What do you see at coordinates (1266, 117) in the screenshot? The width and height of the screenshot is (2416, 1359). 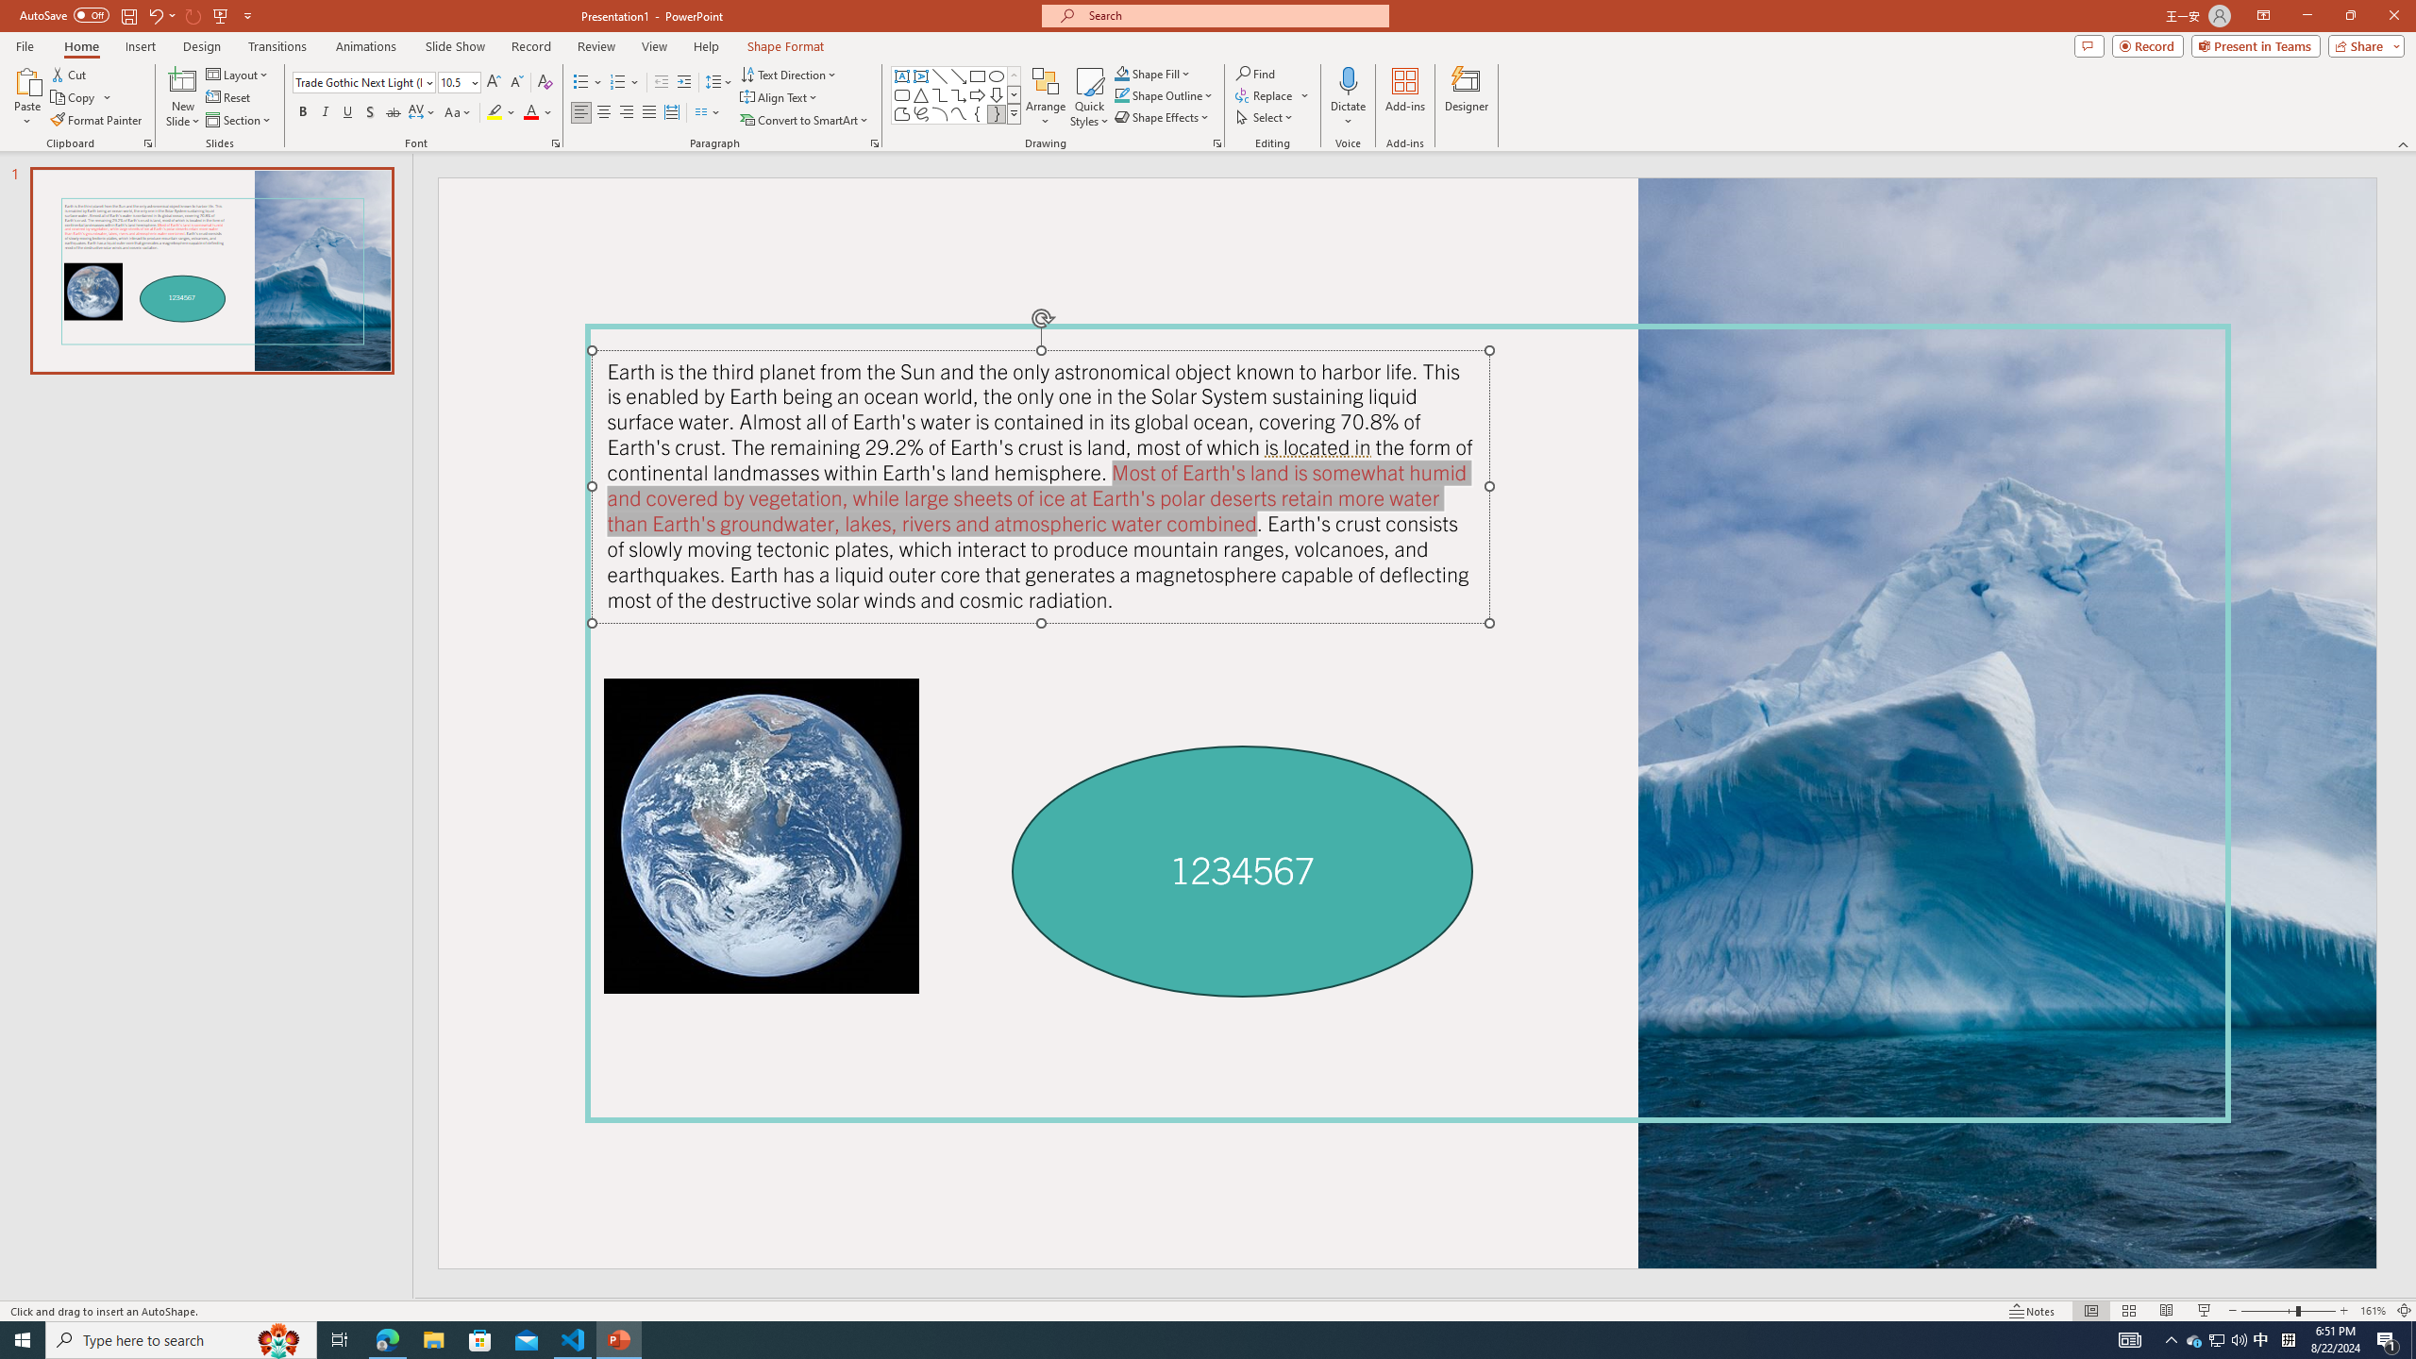 I see `Select` at bounding box center [1266, 117].